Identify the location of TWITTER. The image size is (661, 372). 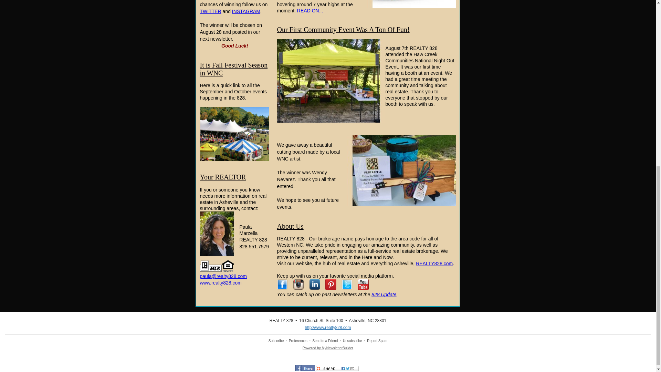
(210, 11).